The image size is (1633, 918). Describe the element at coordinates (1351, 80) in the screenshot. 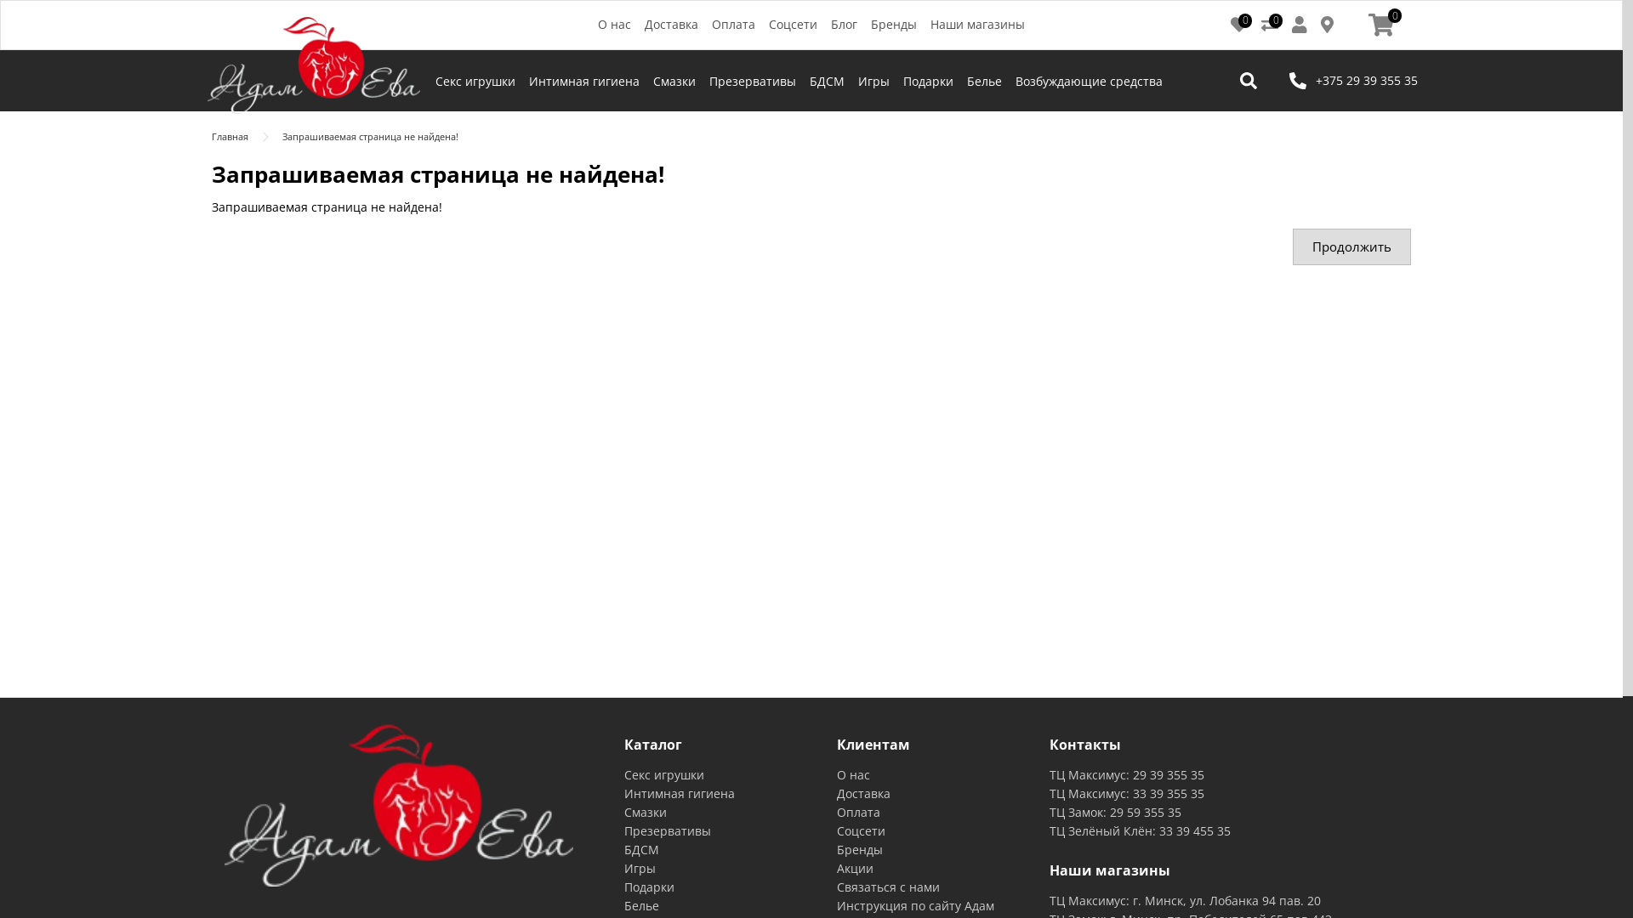

I see `+375 29 39 355 35` at that location.